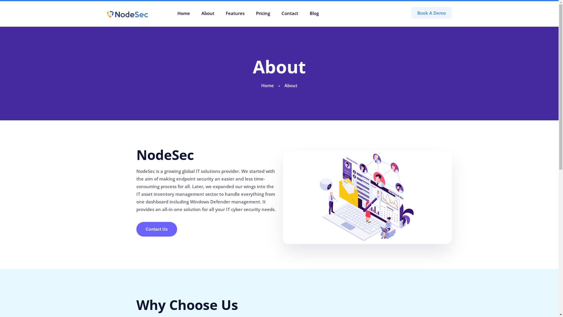  Describe the element at coordinates (235, 14) in the screenshot. I see `Features` at that location.